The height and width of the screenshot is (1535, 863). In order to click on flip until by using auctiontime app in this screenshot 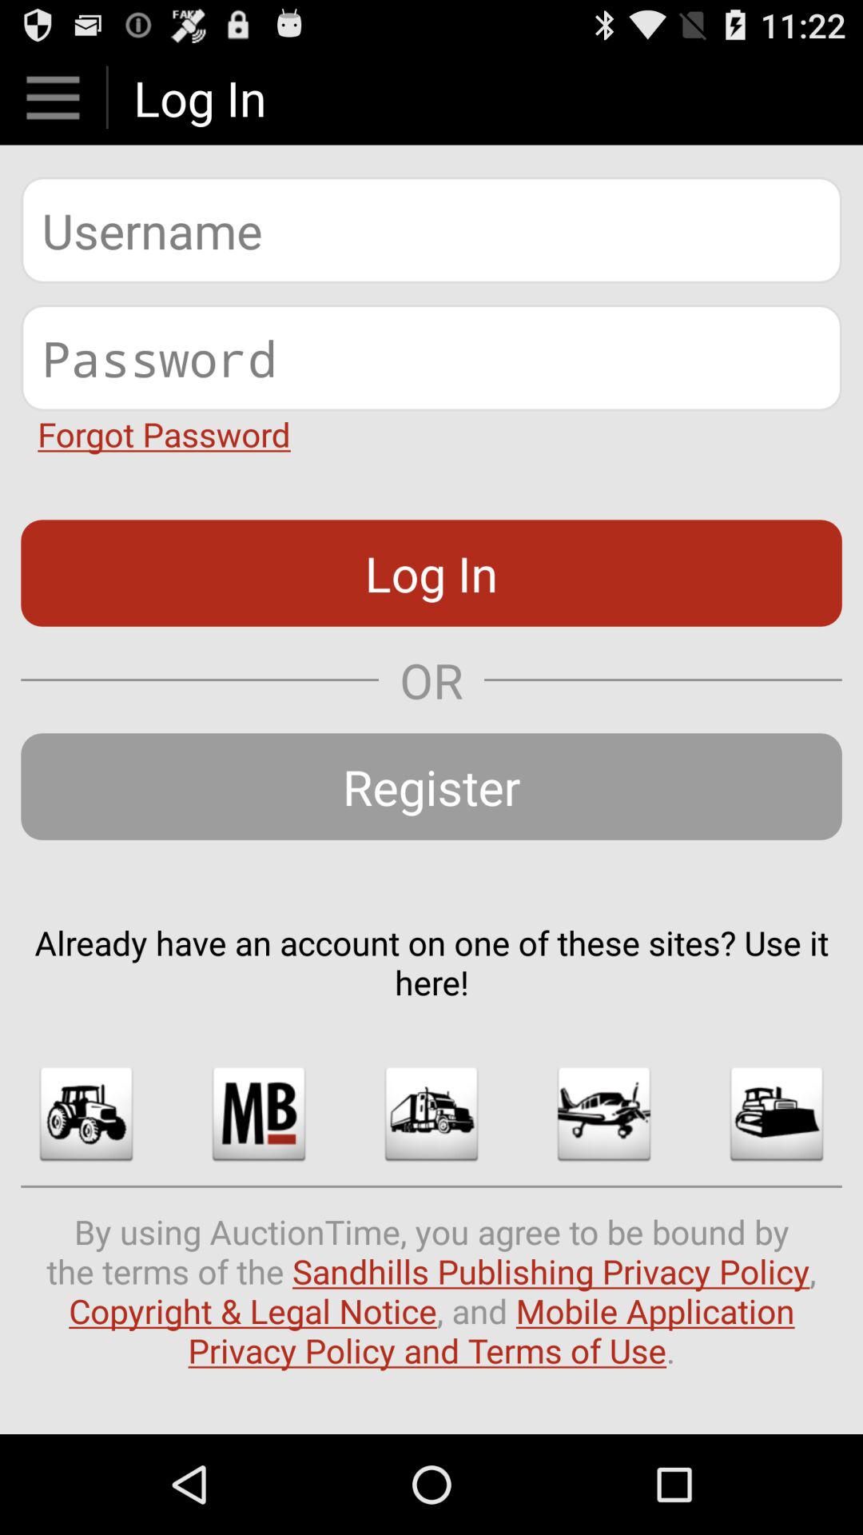, I will do `click(431, 1290)`.